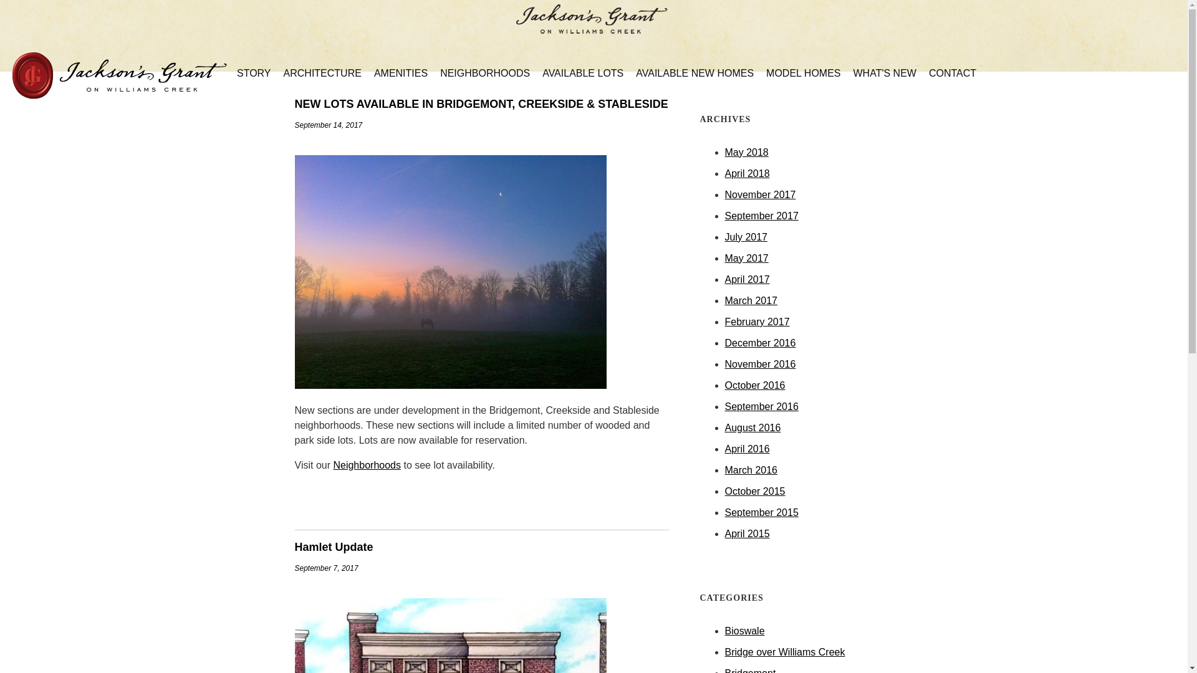  Describe the element at coordinates (746, 258) in the screenshot. I see `May 2017` at that location.